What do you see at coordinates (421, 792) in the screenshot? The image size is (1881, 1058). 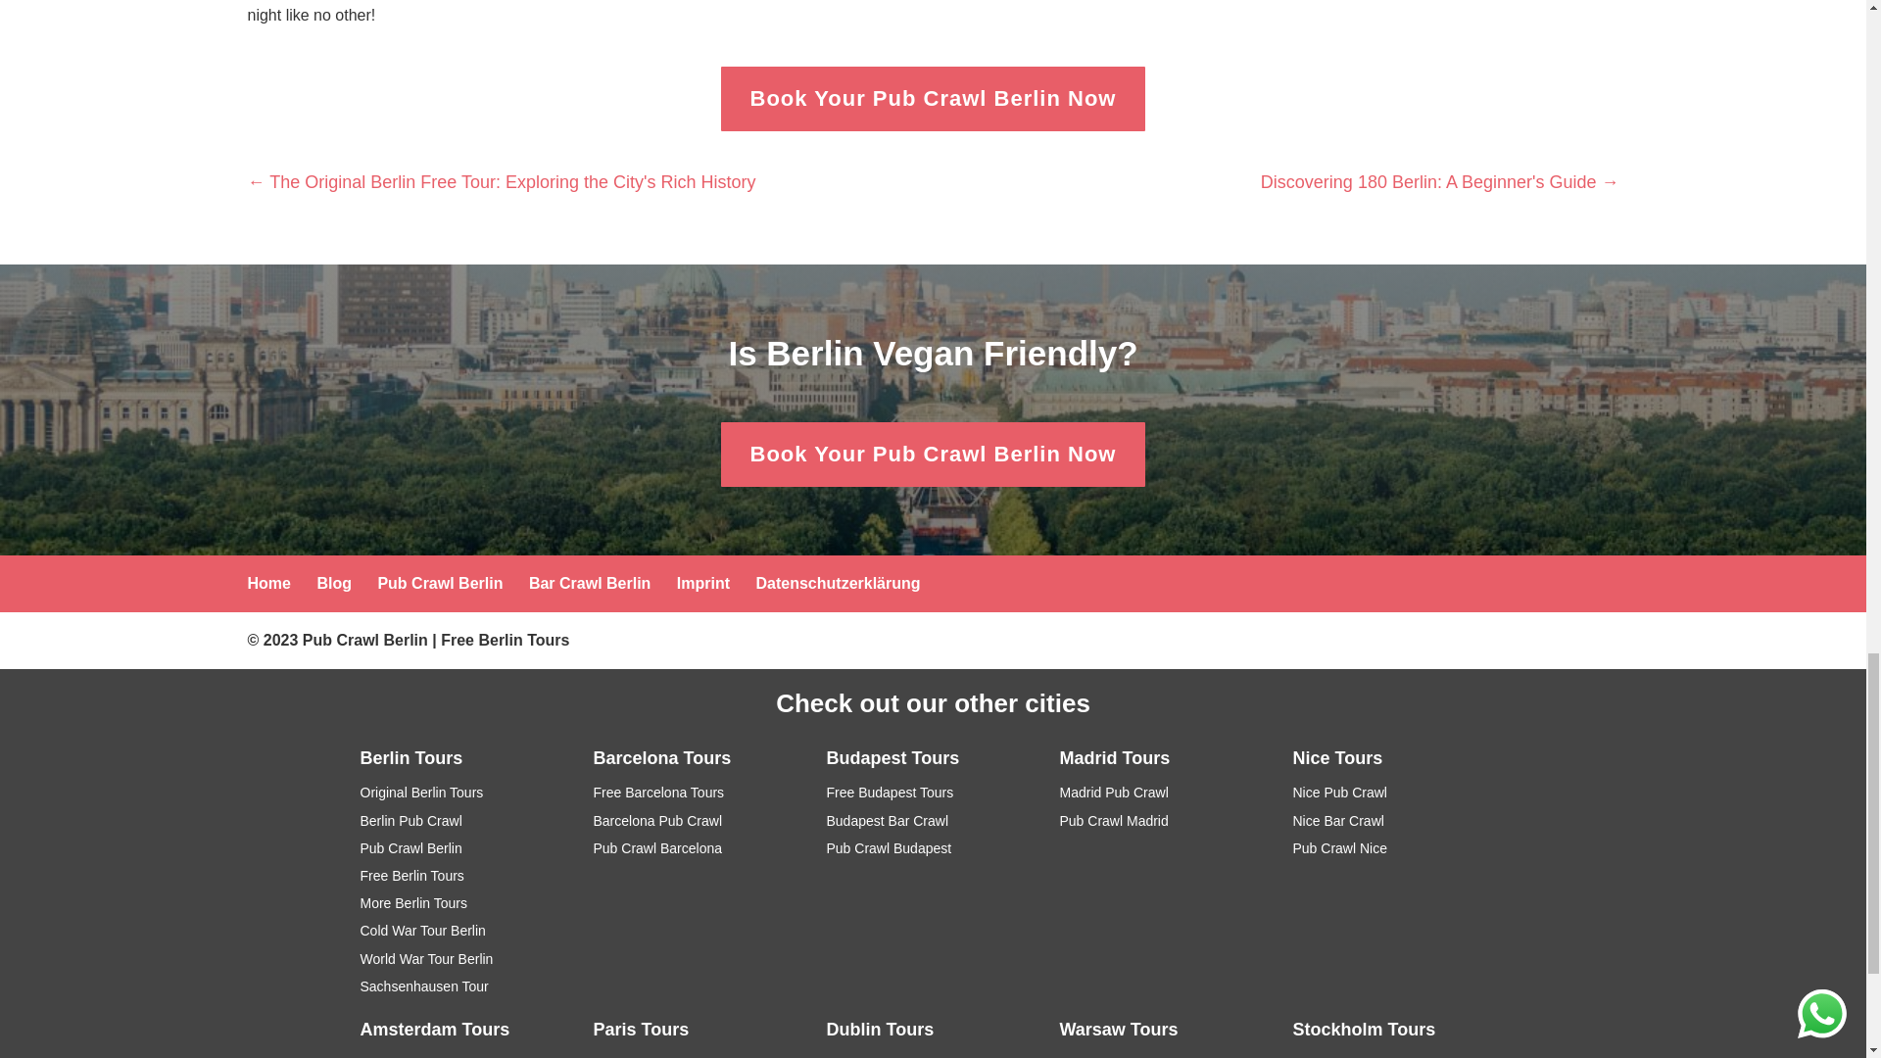 I see `Original Berlin Tours` at bounding box center [421, 792].